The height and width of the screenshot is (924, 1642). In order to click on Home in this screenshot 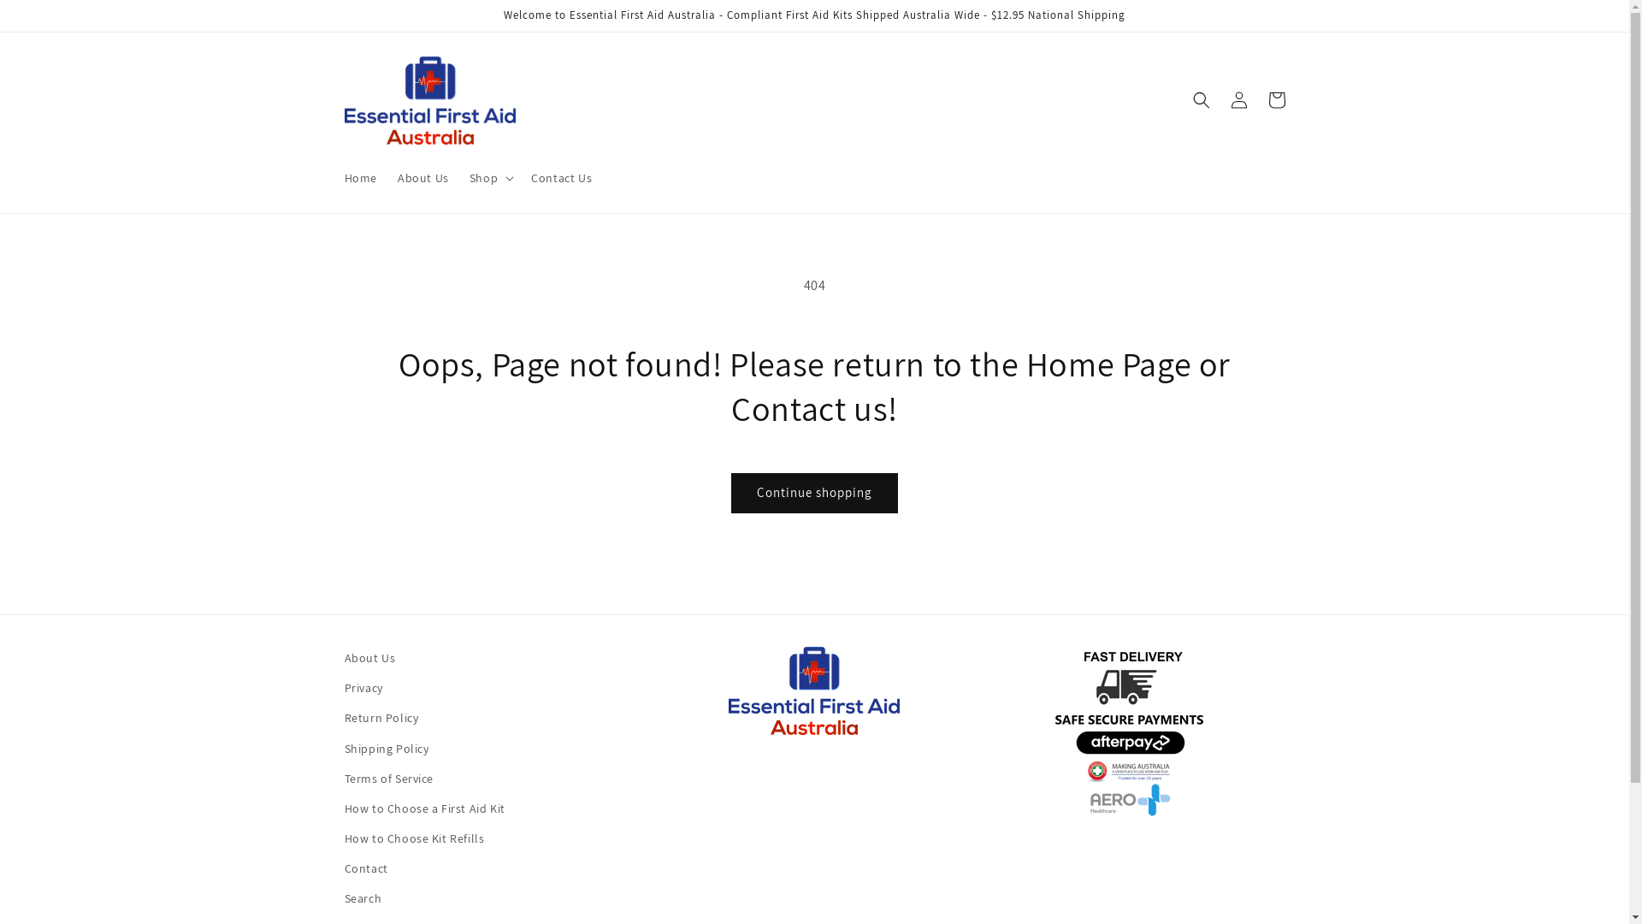, I will do `click(360, 178)`.